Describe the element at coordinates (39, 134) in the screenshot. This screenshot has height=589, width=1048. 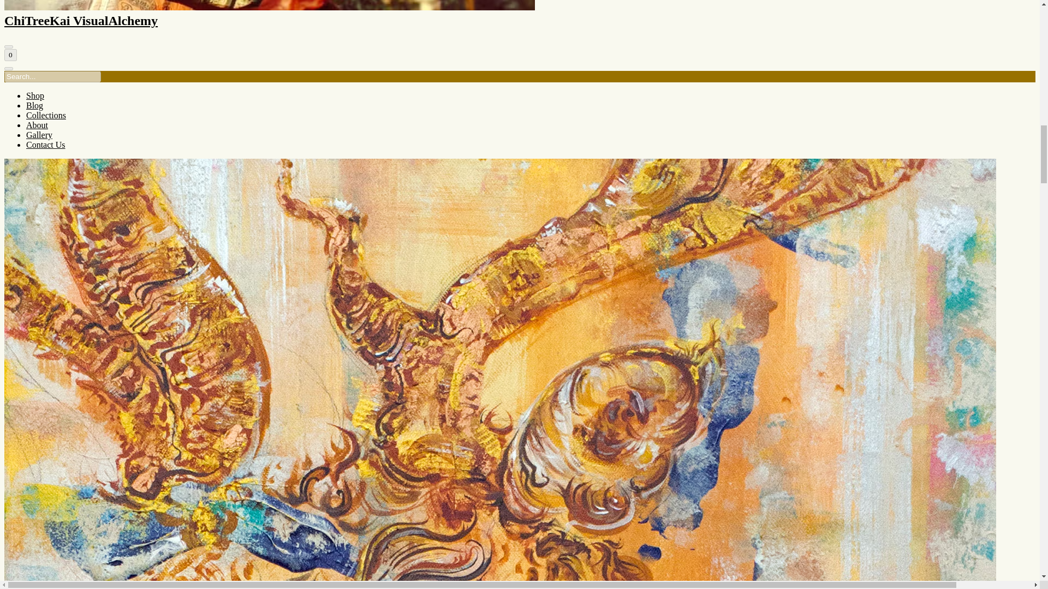
I see `Gallery` at that location.